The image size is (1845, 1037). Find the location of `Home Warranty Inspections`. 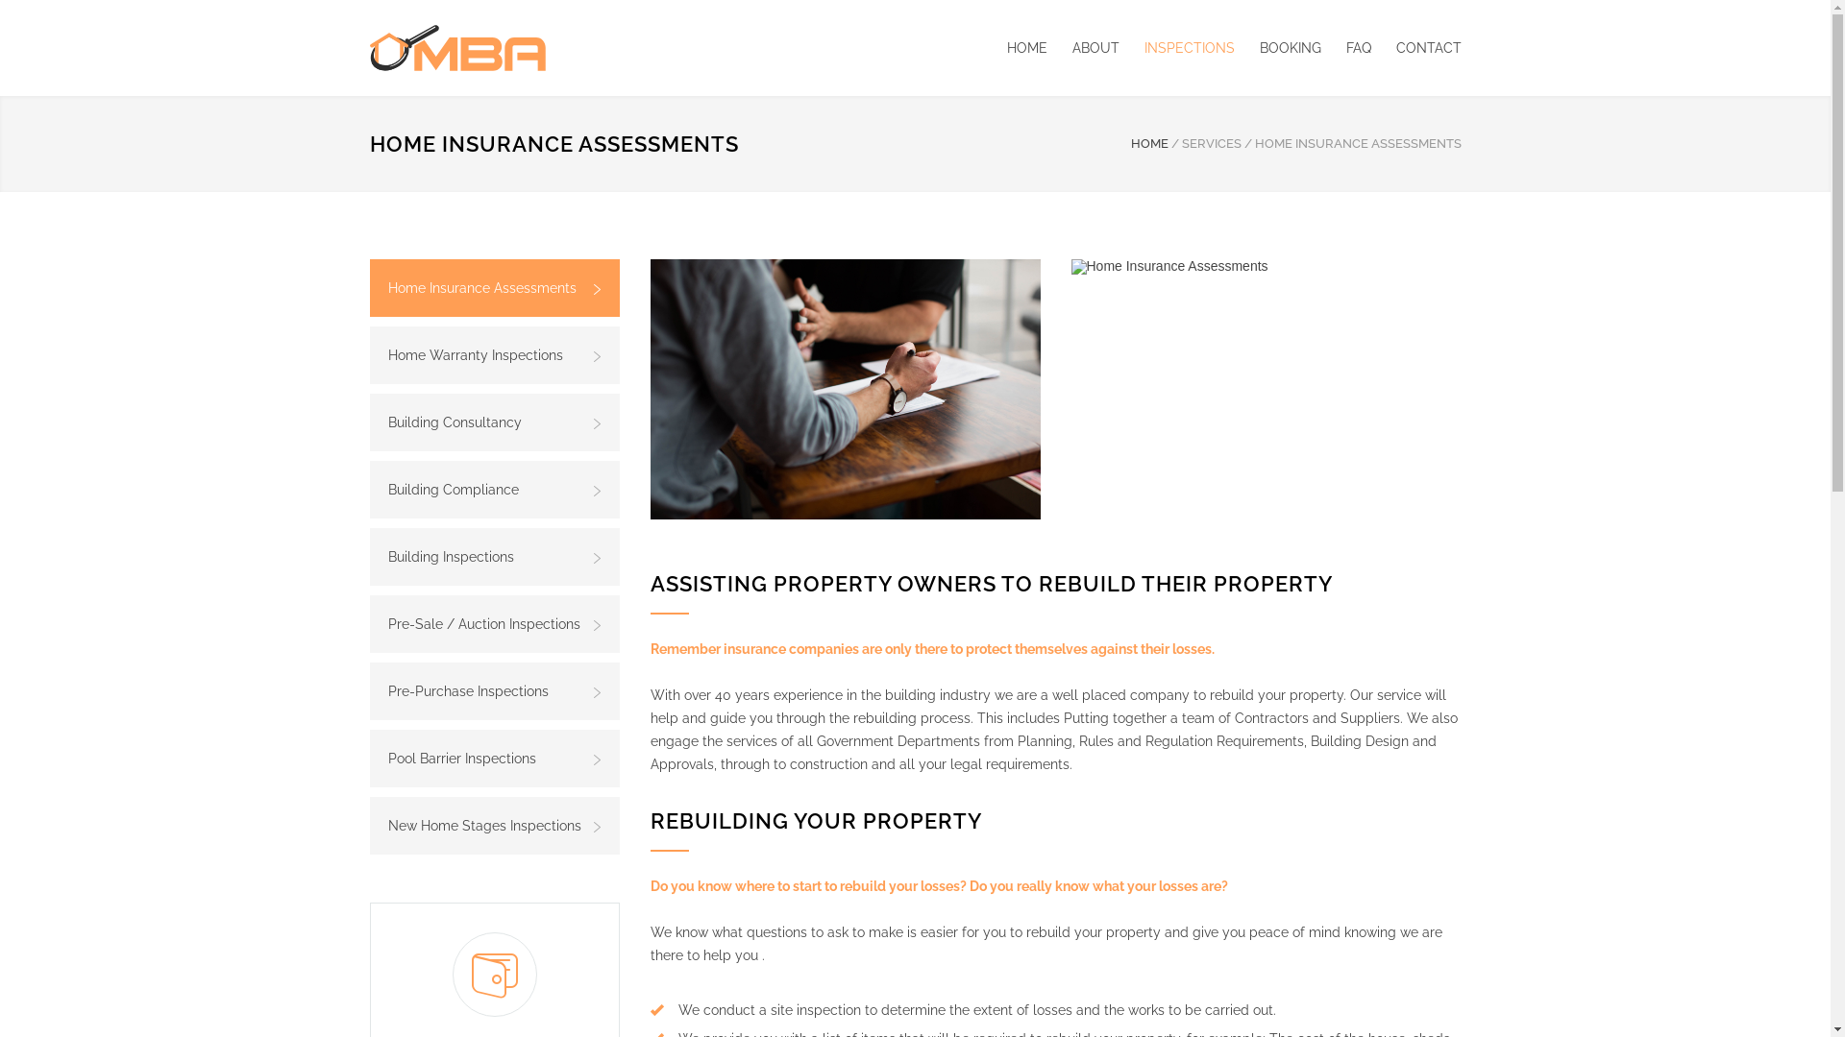

Home Warranty Inspections is located at coordinates (494, 355).